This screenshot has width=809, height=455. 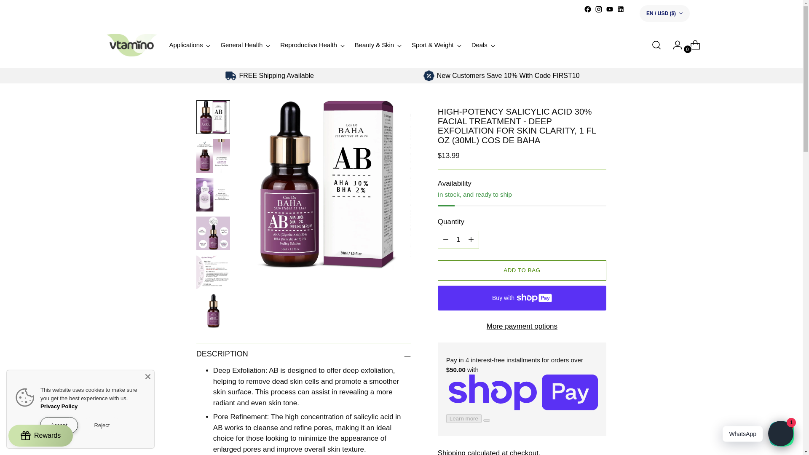 I want to click on Reproductive Health, so click(x=312, y=45).